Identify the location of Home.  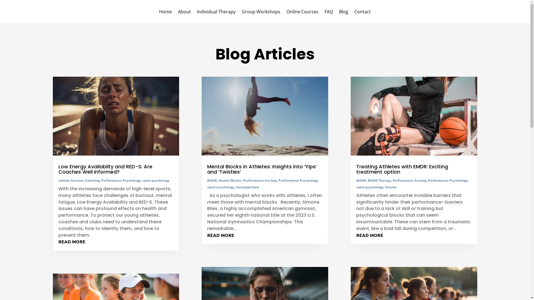
(165, 13).